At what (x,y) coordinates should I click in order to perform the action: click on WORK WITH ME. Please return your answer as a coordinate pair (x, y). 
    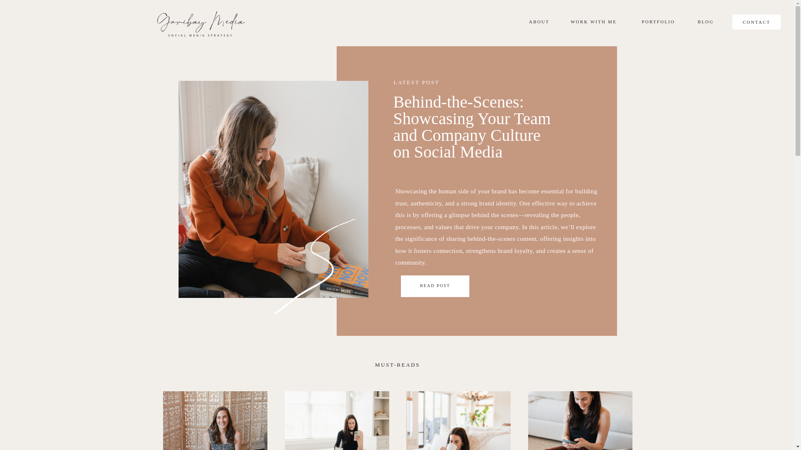
    Looking at the image, I should click on (593, 22).